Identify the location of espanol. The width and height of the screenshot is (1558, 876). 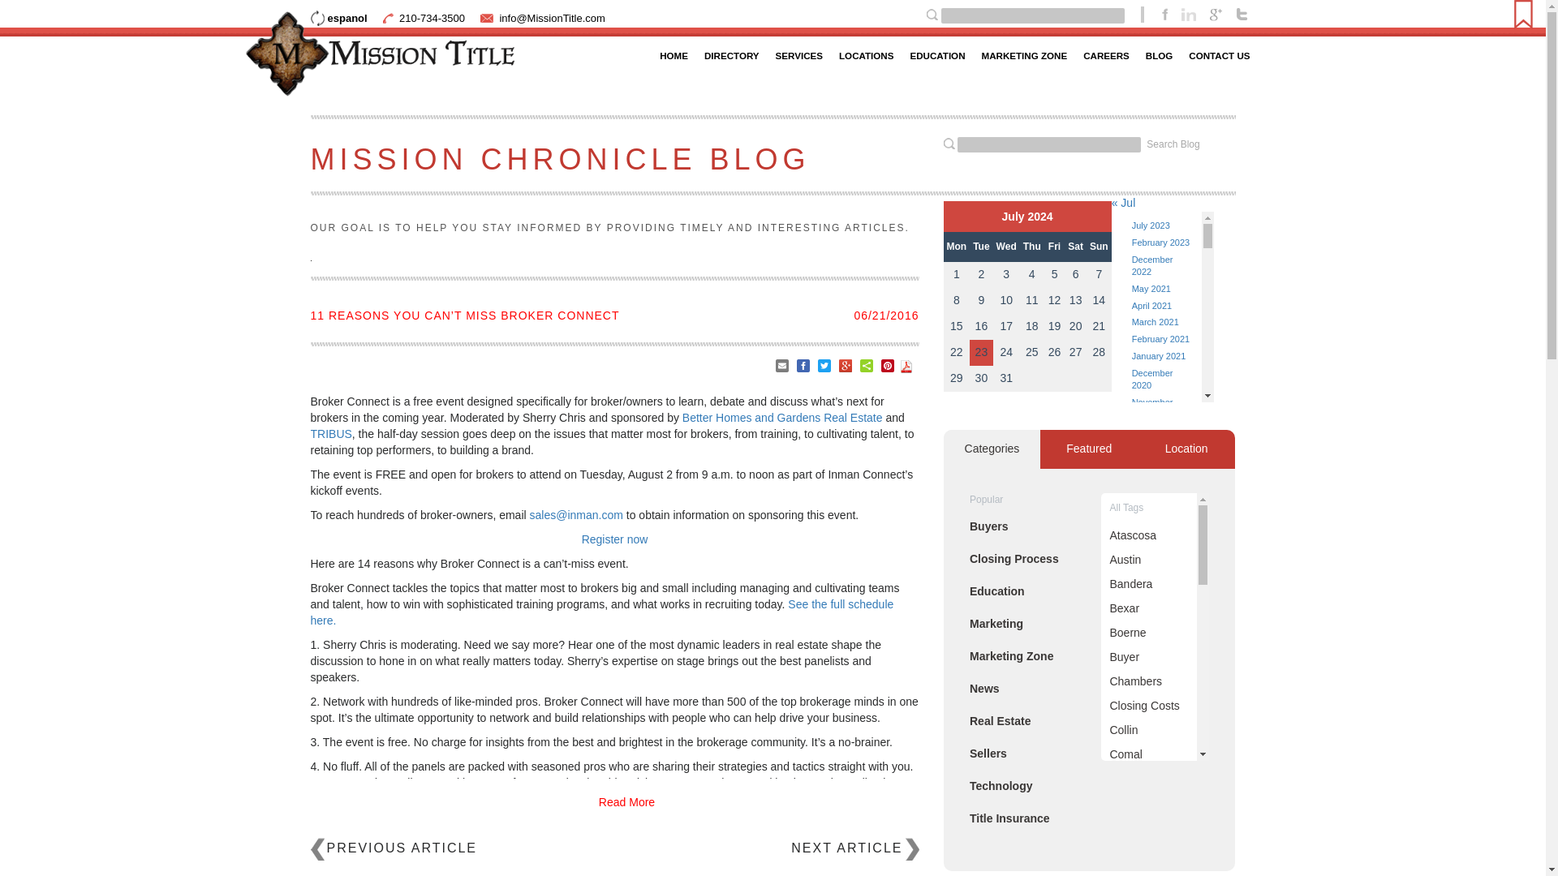
(338, 18).